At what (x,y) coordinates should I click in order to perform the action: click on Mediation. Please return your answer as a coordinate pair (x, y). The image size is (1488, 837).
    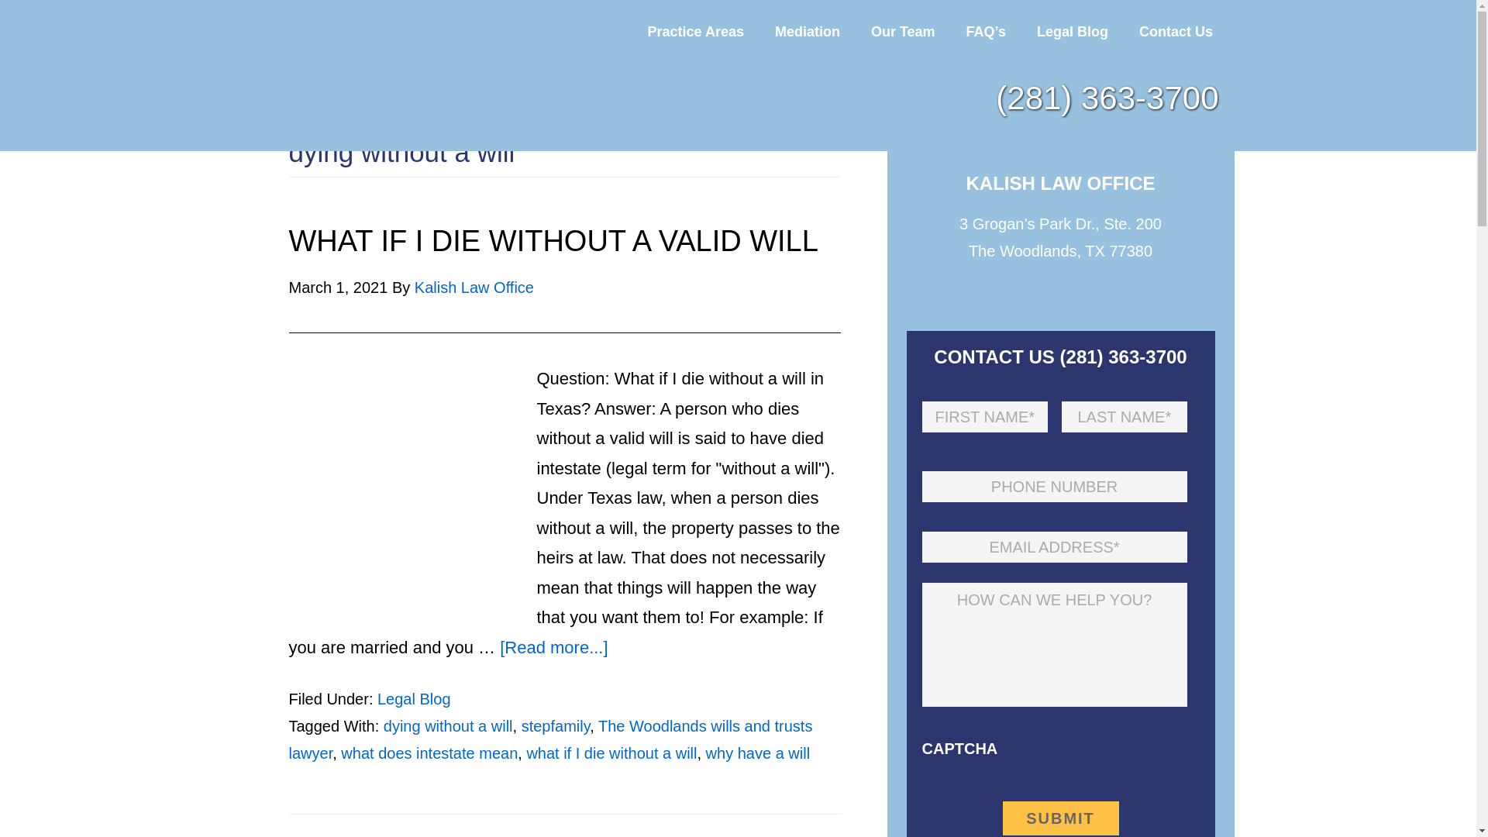
    Looking at the image, I should click on (808, 31).